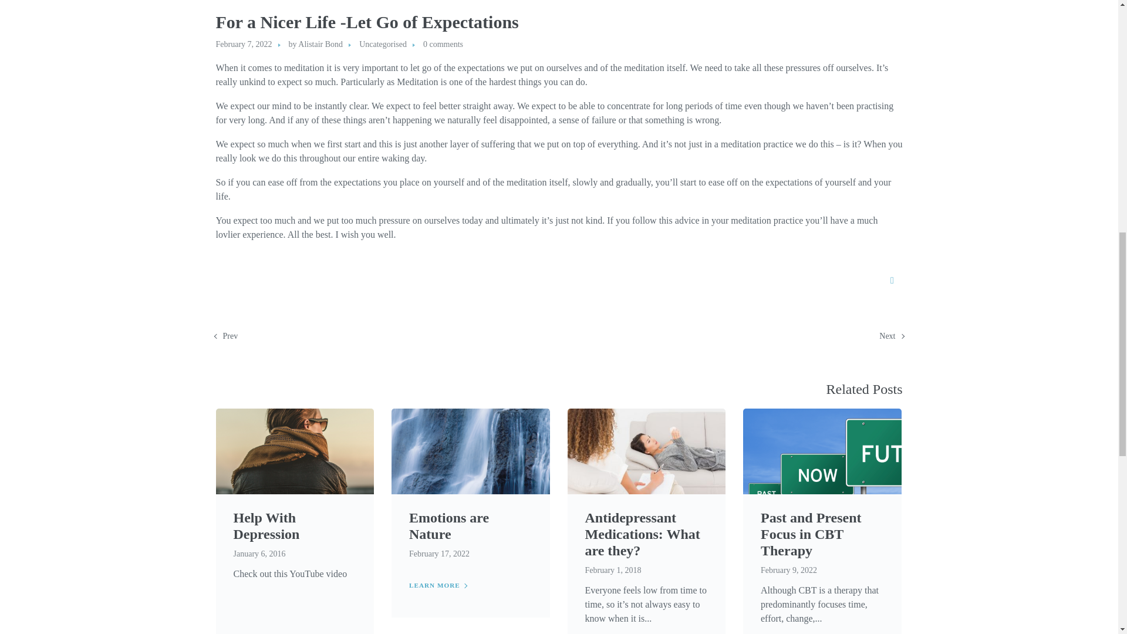  What do you see at coordinates (295, 608) in the screenshot?
I see `CBT Therapy for Depression?` at bounding box center [295, 608].